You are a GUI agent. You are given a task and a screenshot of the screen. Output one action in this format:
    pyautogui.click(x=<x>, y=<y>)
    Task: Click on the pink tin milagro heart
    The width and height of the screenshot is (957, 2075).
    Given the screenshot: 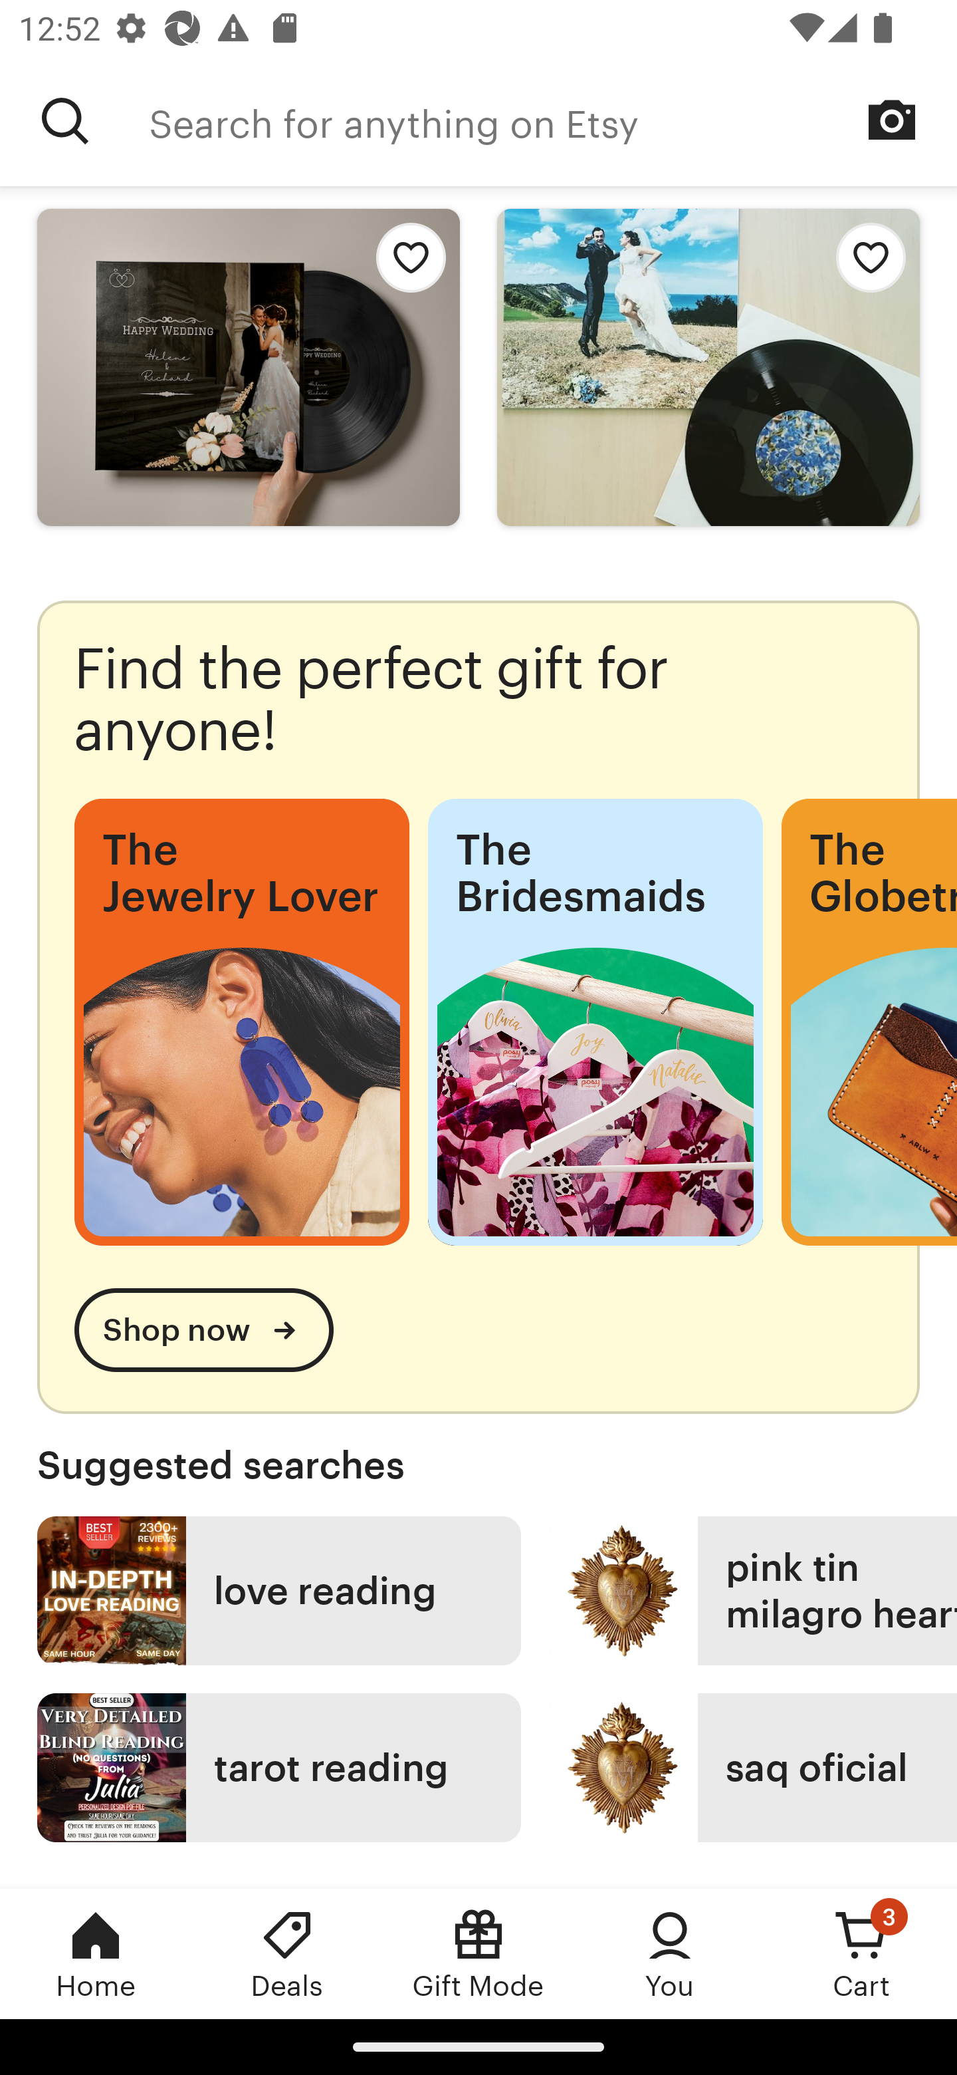 What is the action you would take?
    pyautogui.click(x=753, y=1591)
    